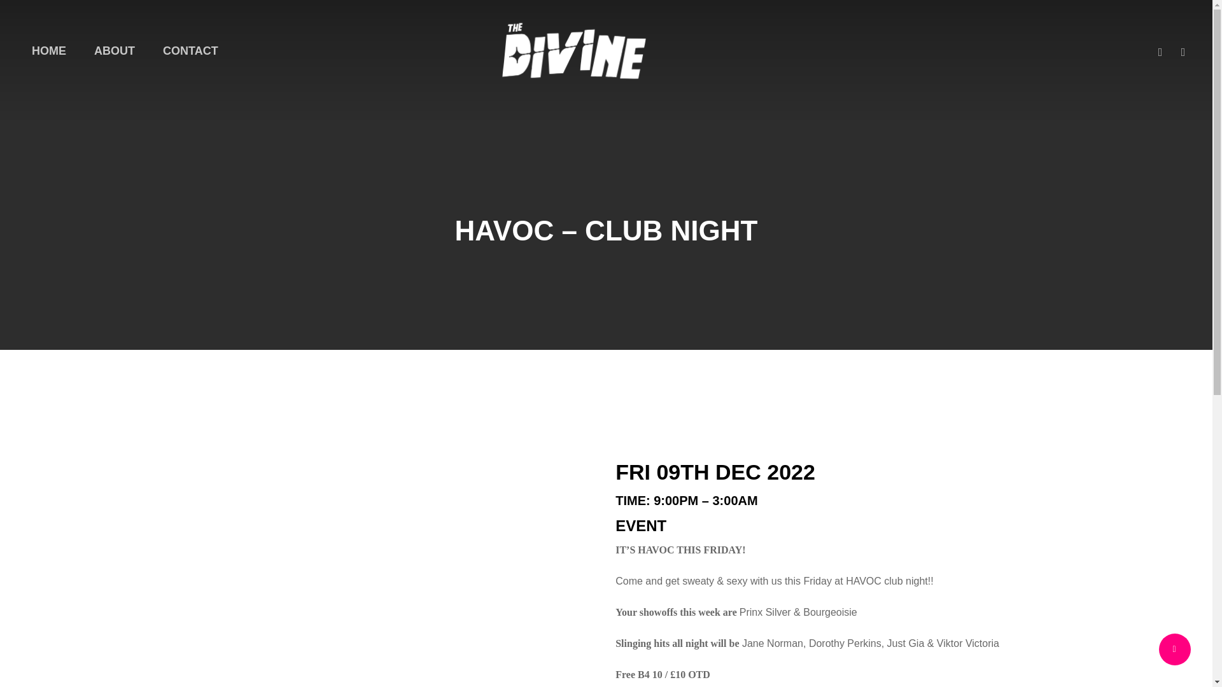 Image resolution: width=1222 pixels, height=687 pixels. I want to click on Menu, so click(1188, 6).